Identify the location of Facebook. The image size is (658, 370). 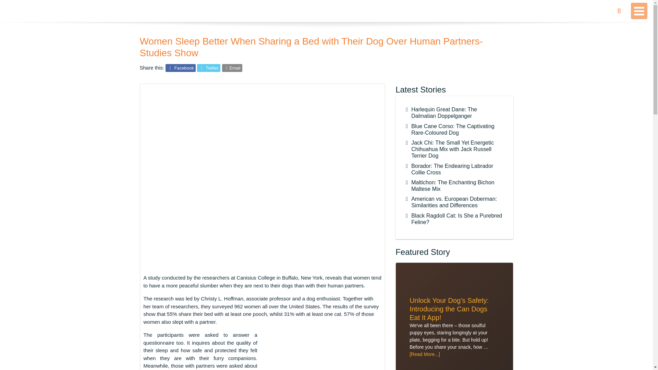
(180, 68).